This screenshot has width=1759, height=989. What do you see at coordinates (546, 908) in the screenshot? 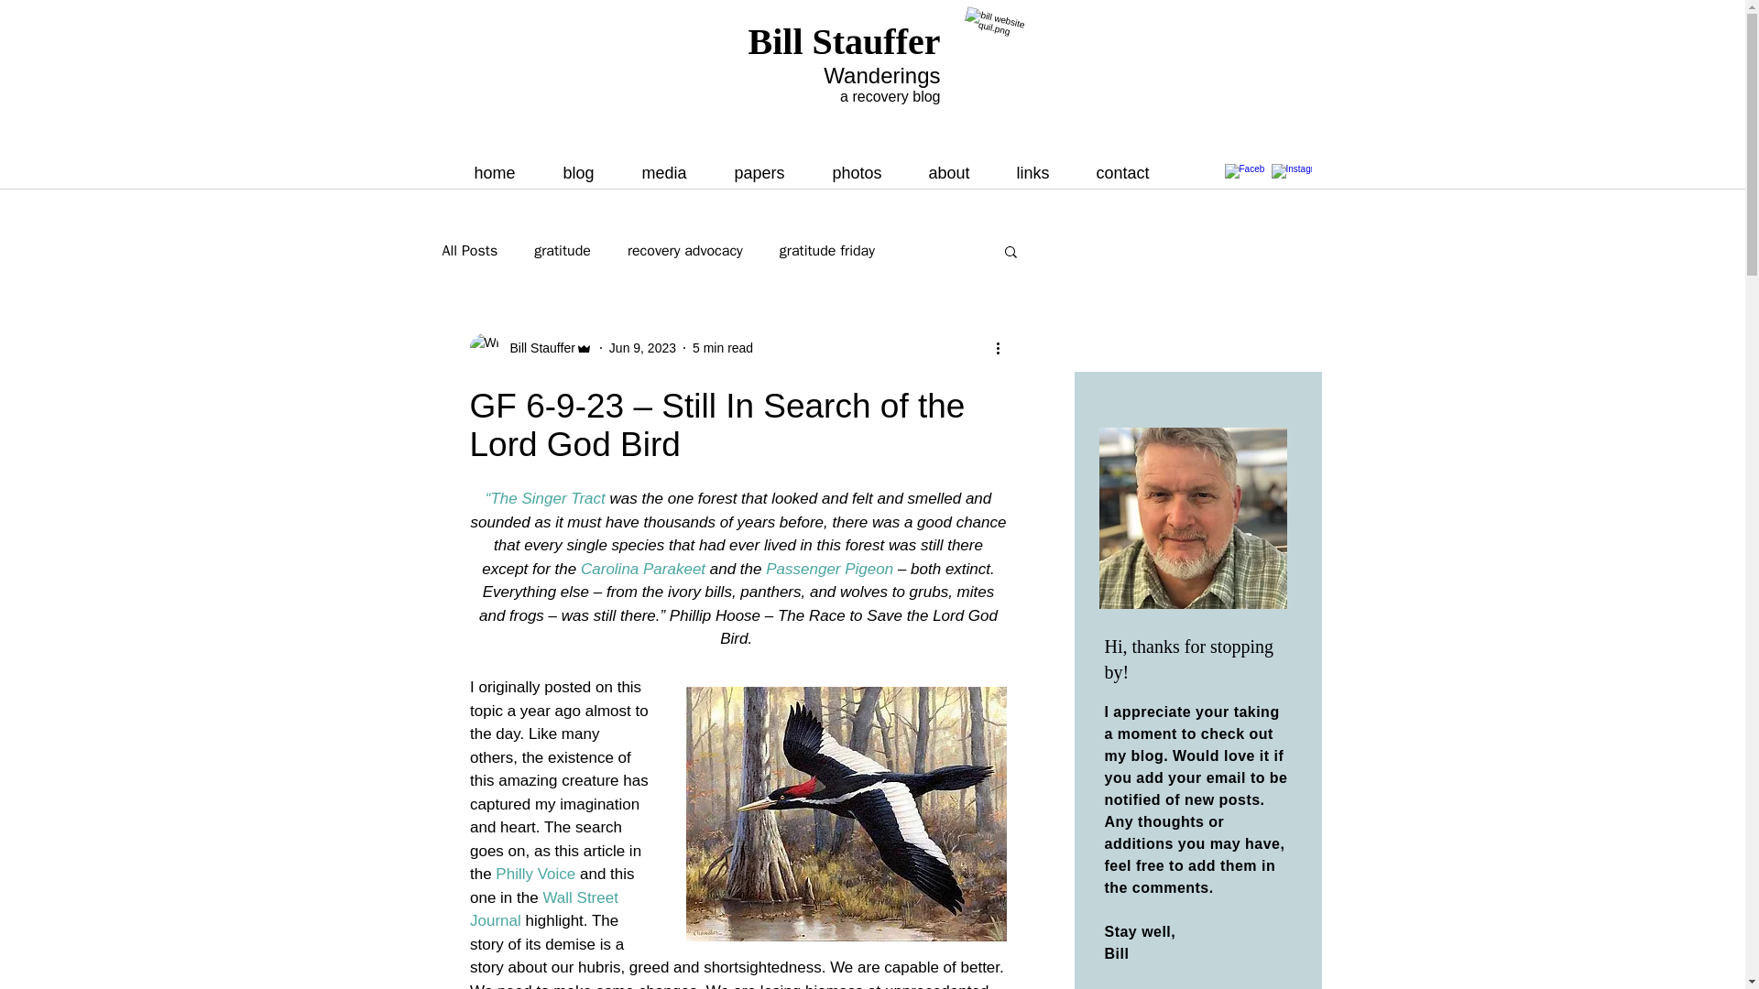
I see `Wall Street Journal` at bounding box center [546, 908].